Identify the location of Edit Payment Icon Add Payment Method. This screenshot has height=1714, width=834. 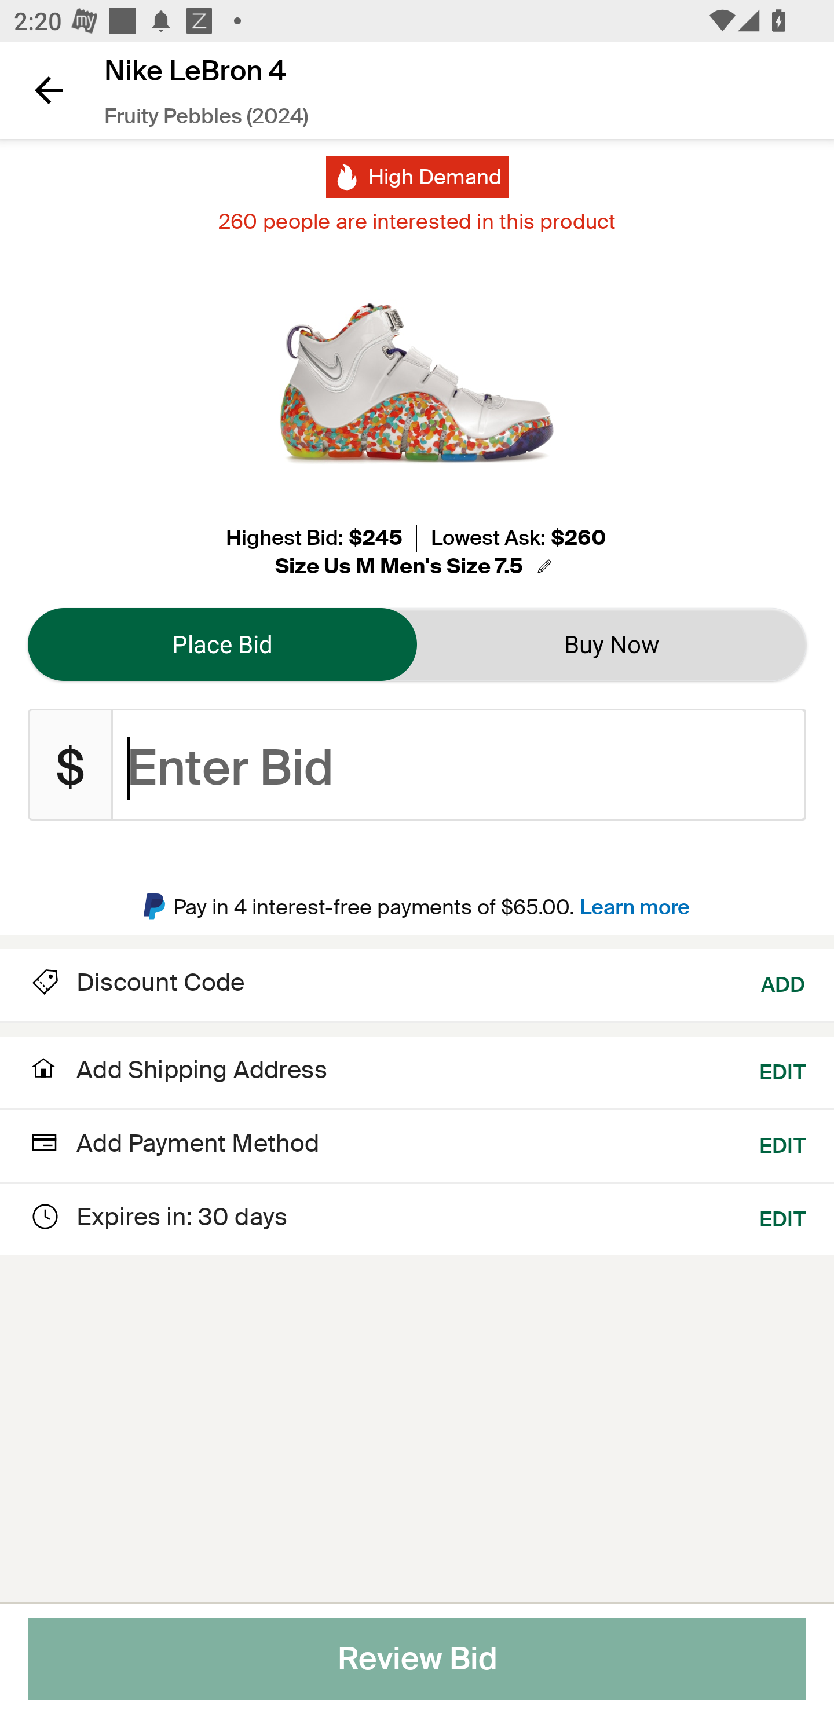
(174, 1145).